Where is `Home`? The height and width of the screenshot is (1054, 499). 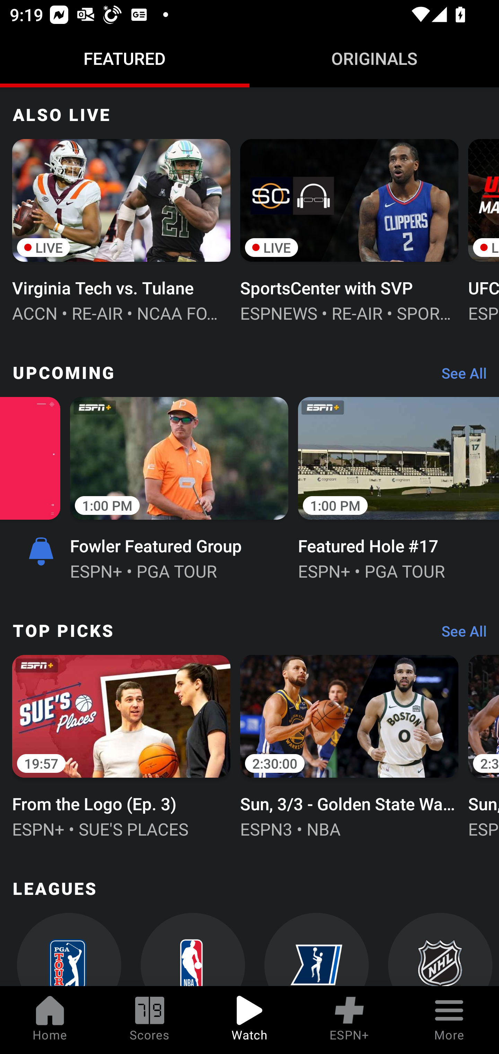
Home is located at coordinates (50, 1020).